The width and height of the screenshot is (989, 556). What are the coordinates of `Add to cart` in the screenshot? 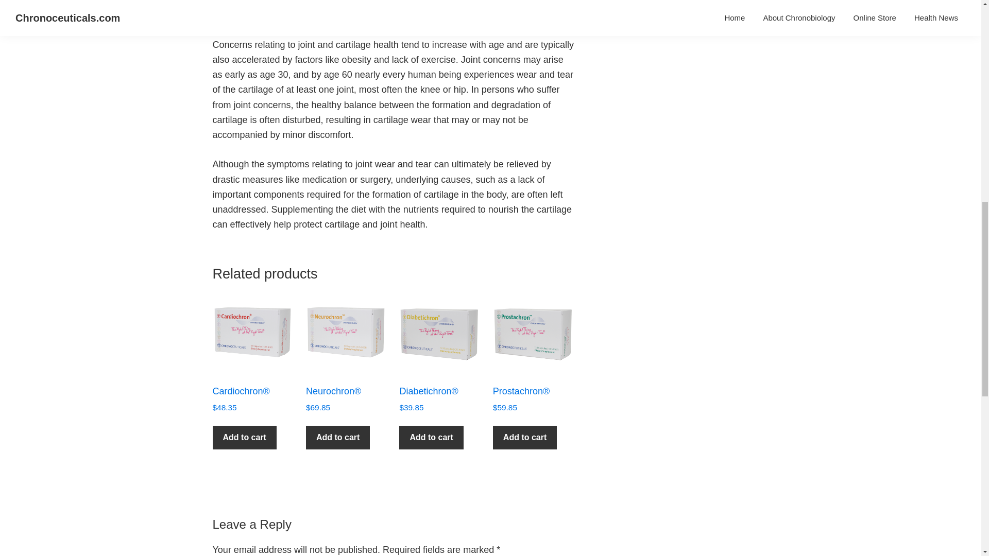 It's located at (244, 438).